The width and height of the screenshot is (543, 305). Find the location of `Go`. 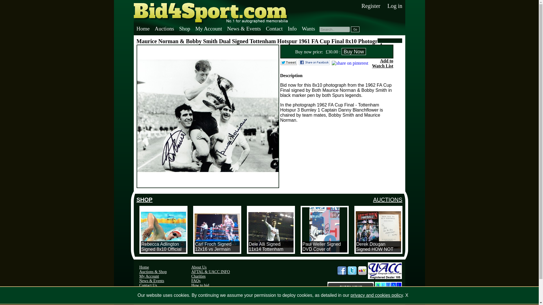

Go is located at coordinates (355, 29).